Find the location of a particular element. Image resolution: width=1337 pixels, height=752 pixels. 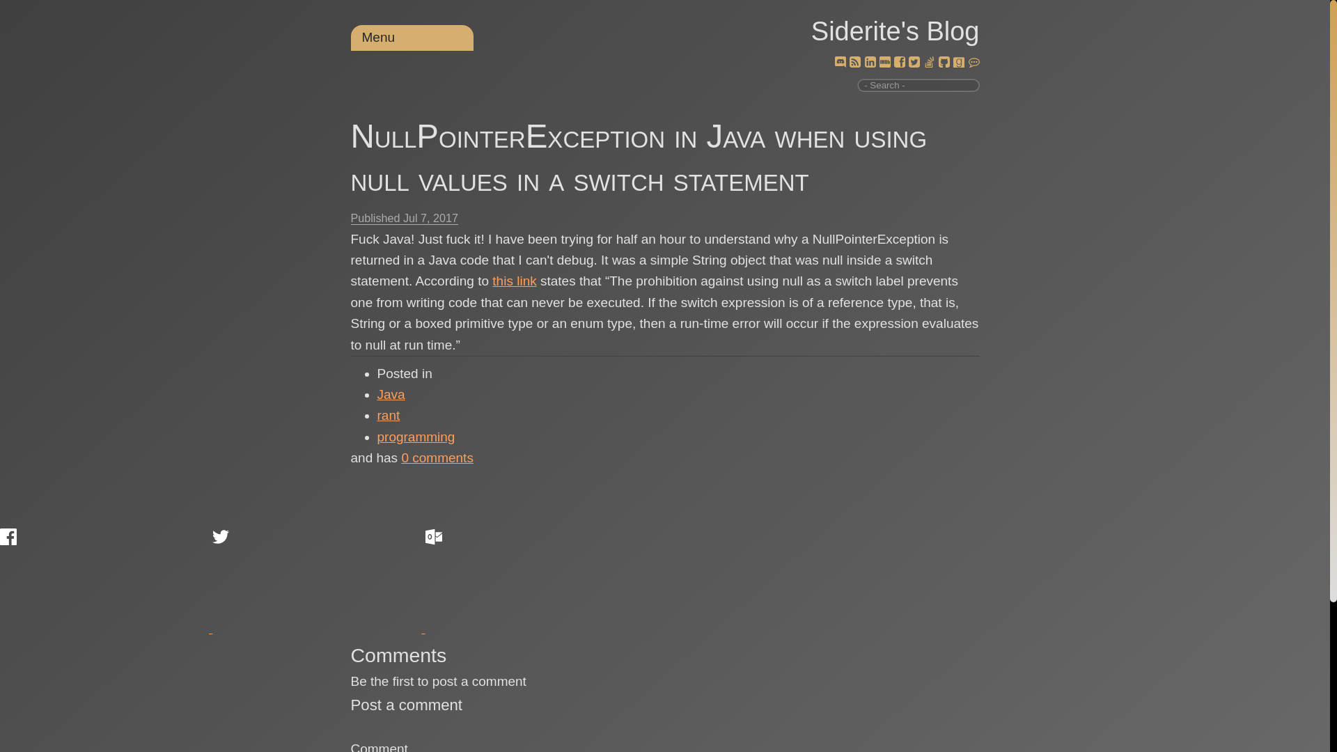

Go to the comments section is located at coordinates (437, 457).